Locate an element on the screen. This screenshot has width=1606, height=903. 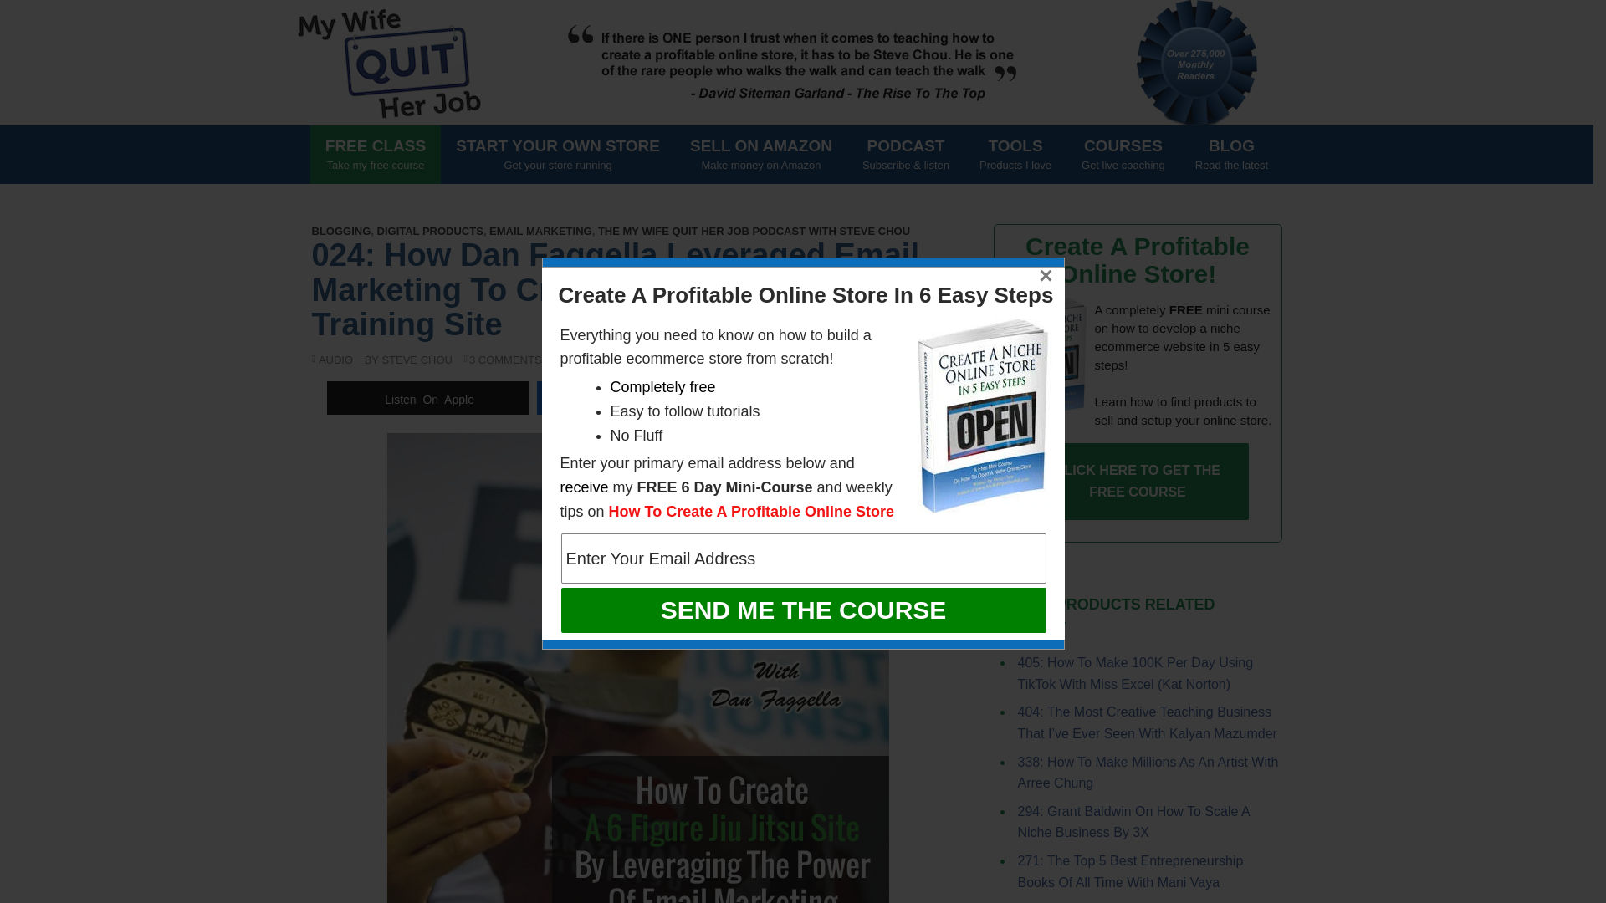
 Listen  On  Apple is located at coordinates (637, 397).